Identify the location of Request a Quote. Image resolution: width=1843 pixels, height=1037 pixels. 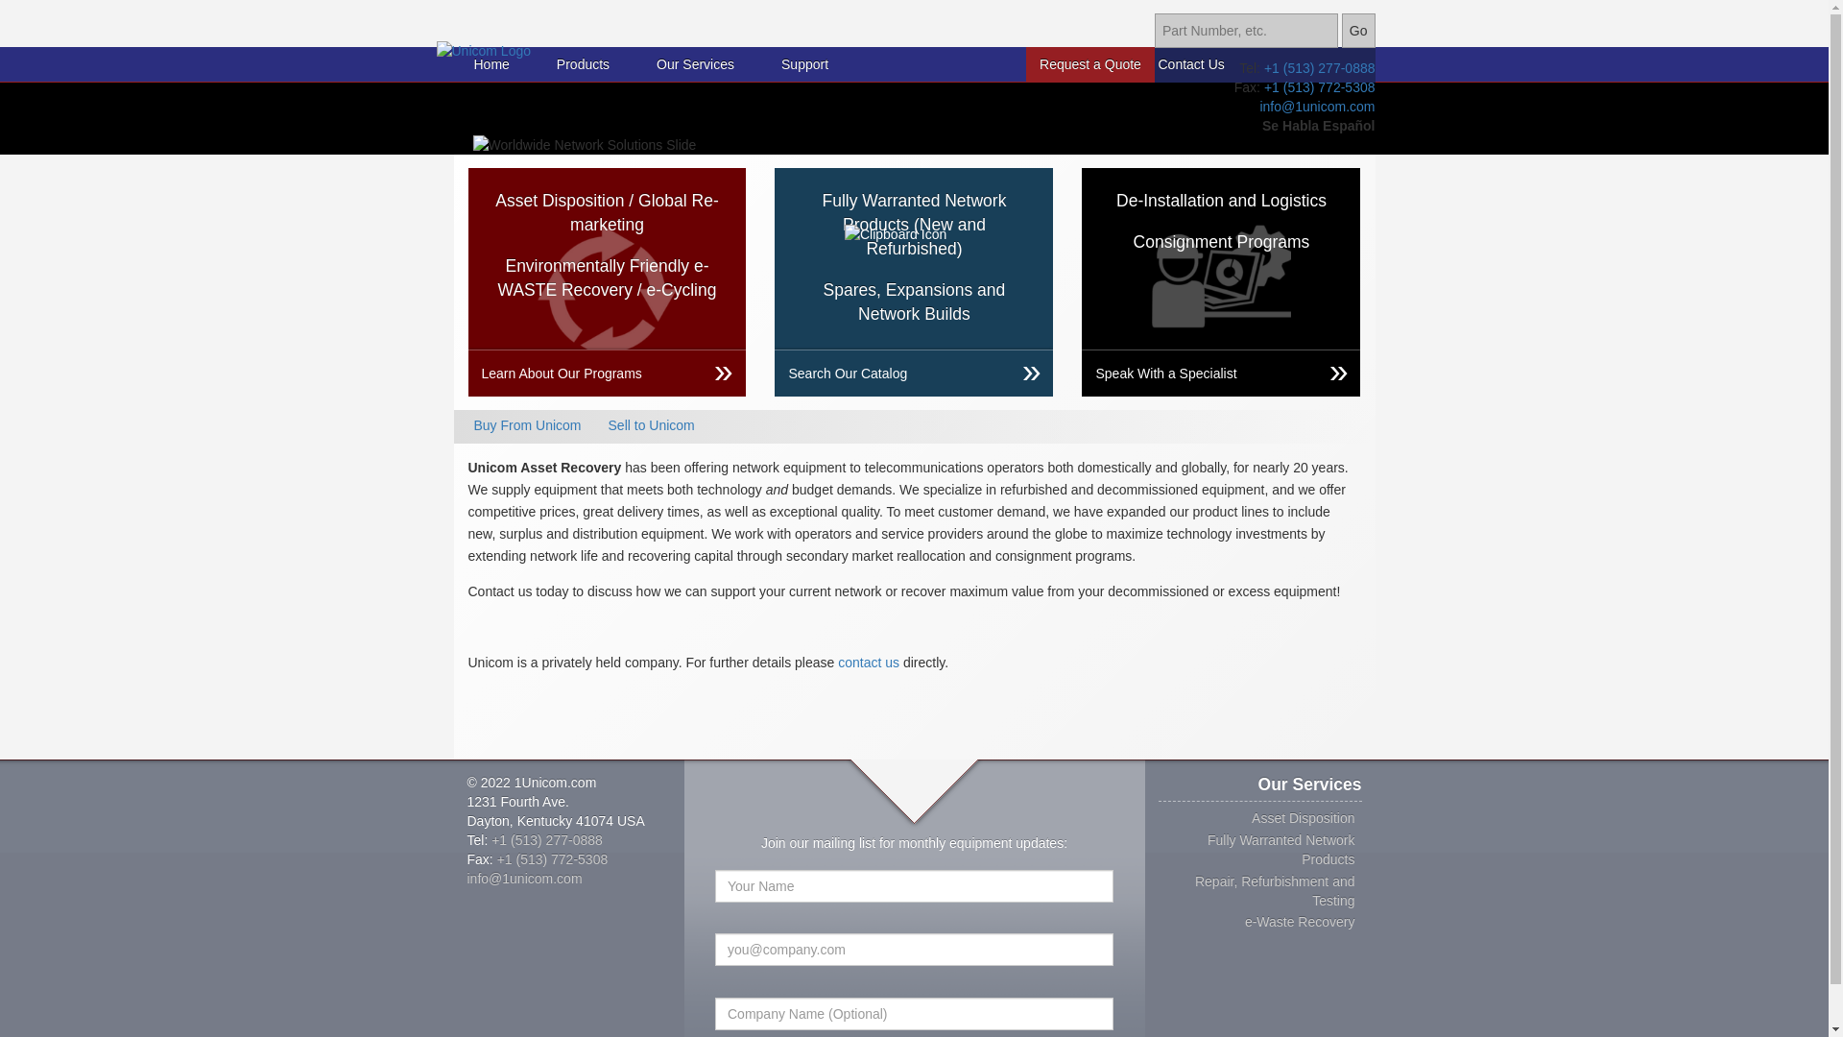
(1090, 64).